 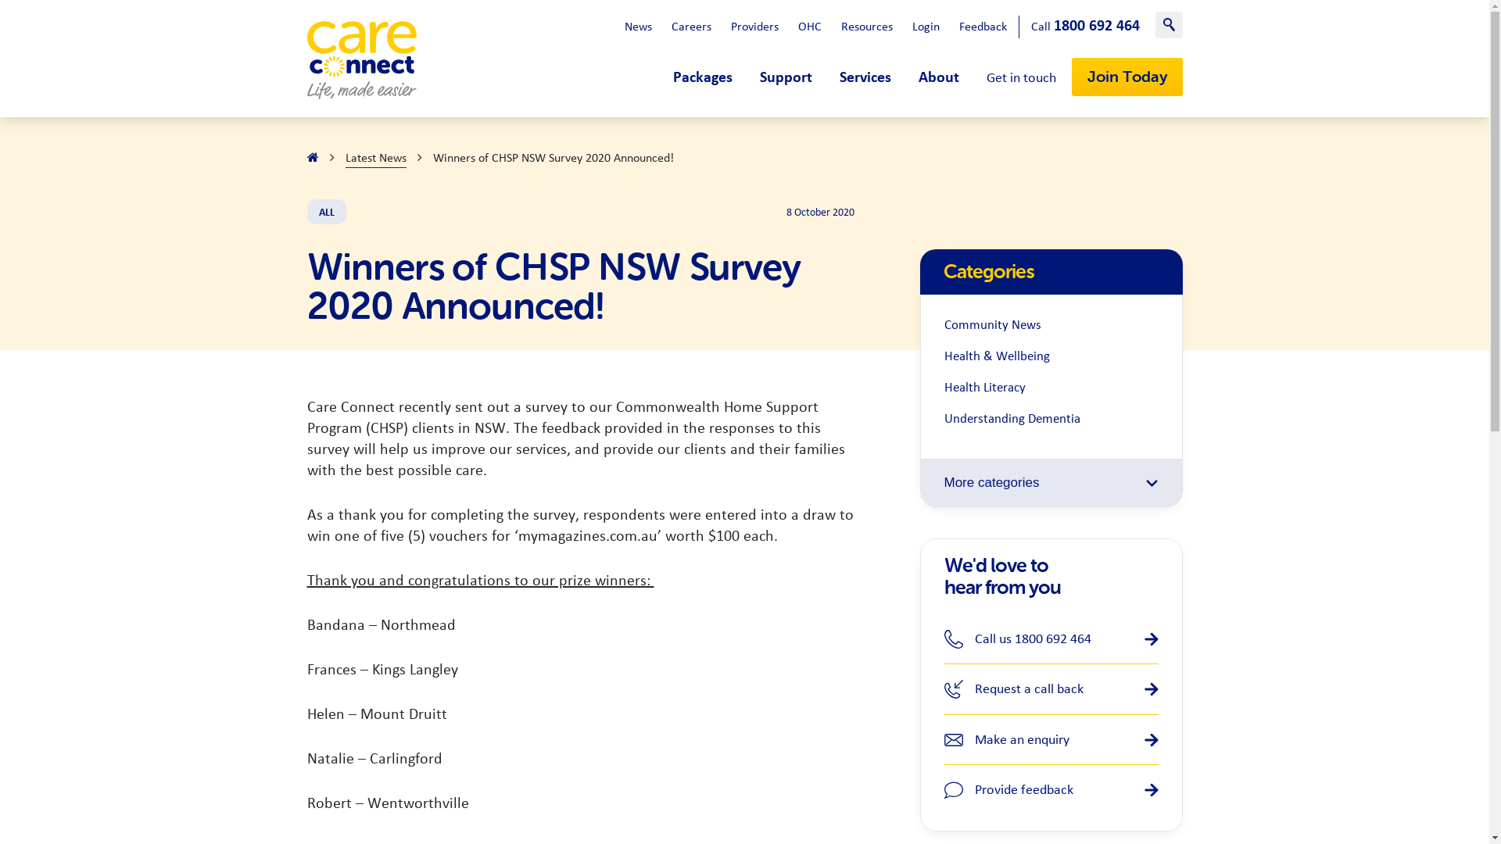 What do you see at coordinates (1051, 388) in the screenshot?
I see `Health Literacy` at bounding box center [1051, 388].